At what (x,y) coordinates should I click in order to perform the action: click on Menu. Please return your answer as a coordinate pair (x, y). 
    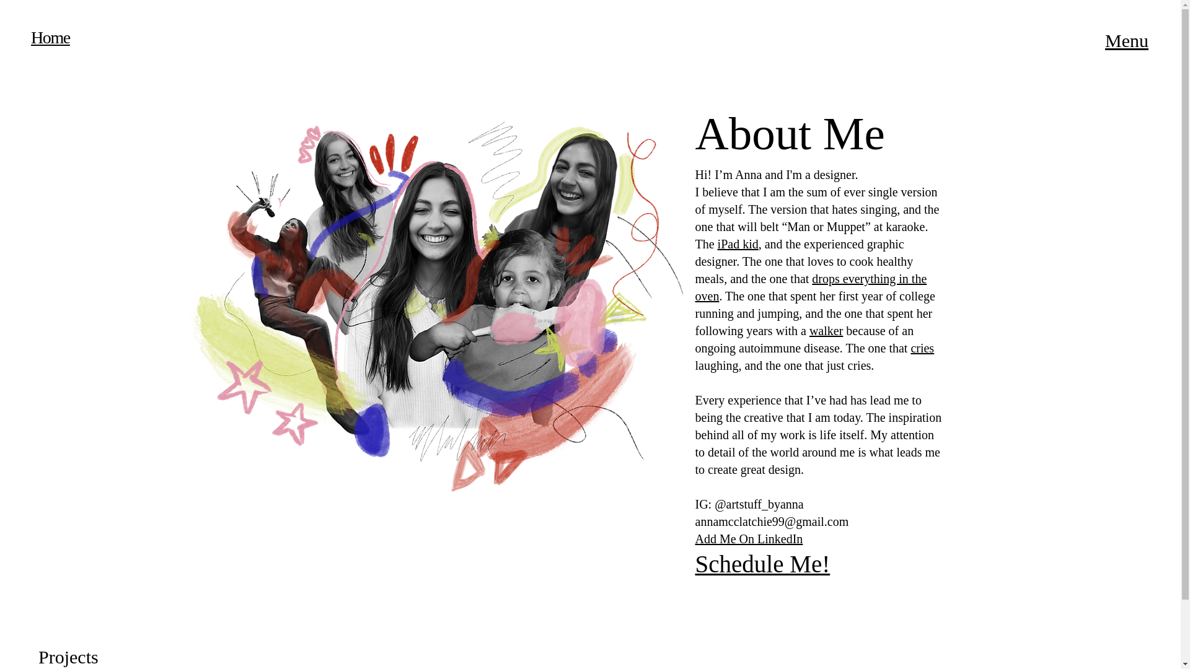
    Looking at the image, I should click on (1127, 40).